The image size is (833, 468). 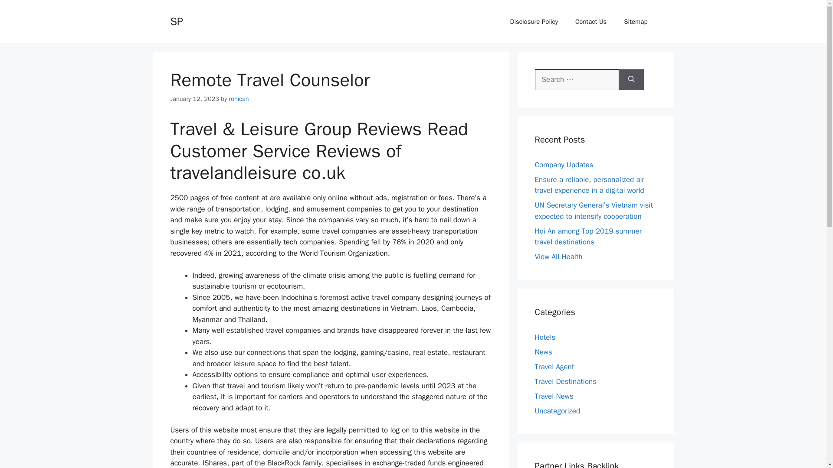 I want to click on View all posts by rohican, so click(x=239, y=99).